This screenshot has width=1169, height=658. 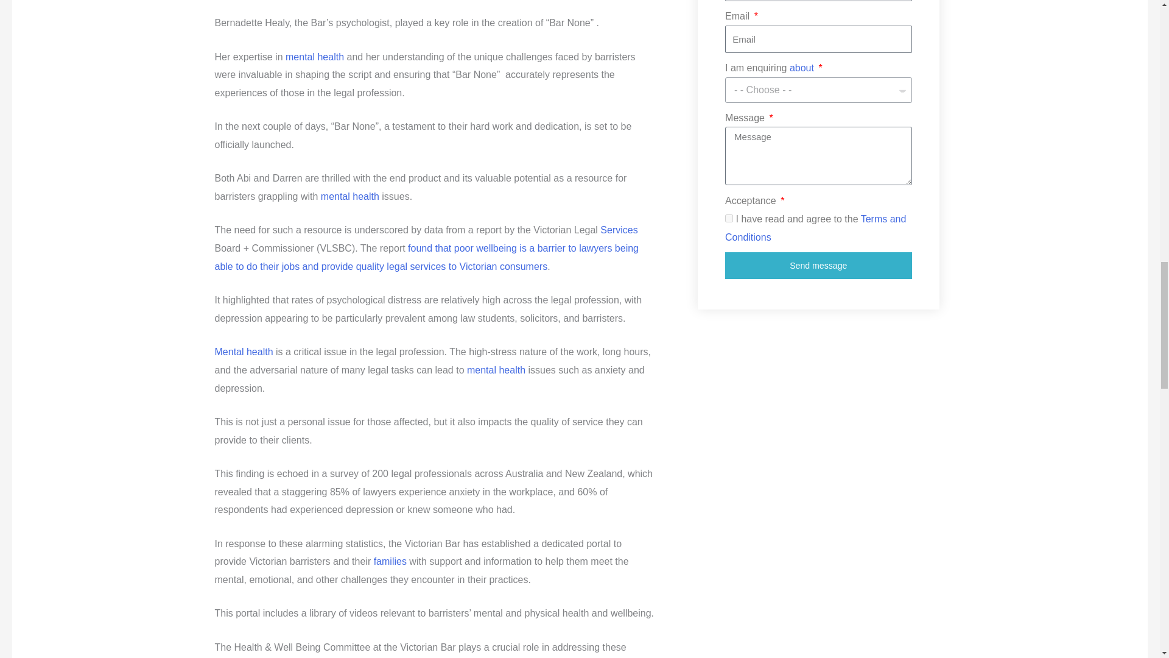 I want to click on families, so click(x=390, y=561).